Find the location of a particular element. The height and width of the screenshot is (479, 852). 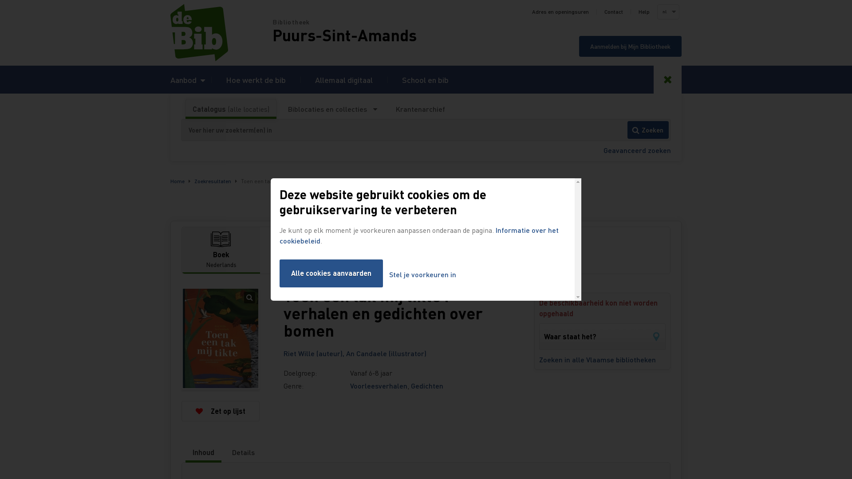

Krantenarchief is located at coordinates (420, 109).